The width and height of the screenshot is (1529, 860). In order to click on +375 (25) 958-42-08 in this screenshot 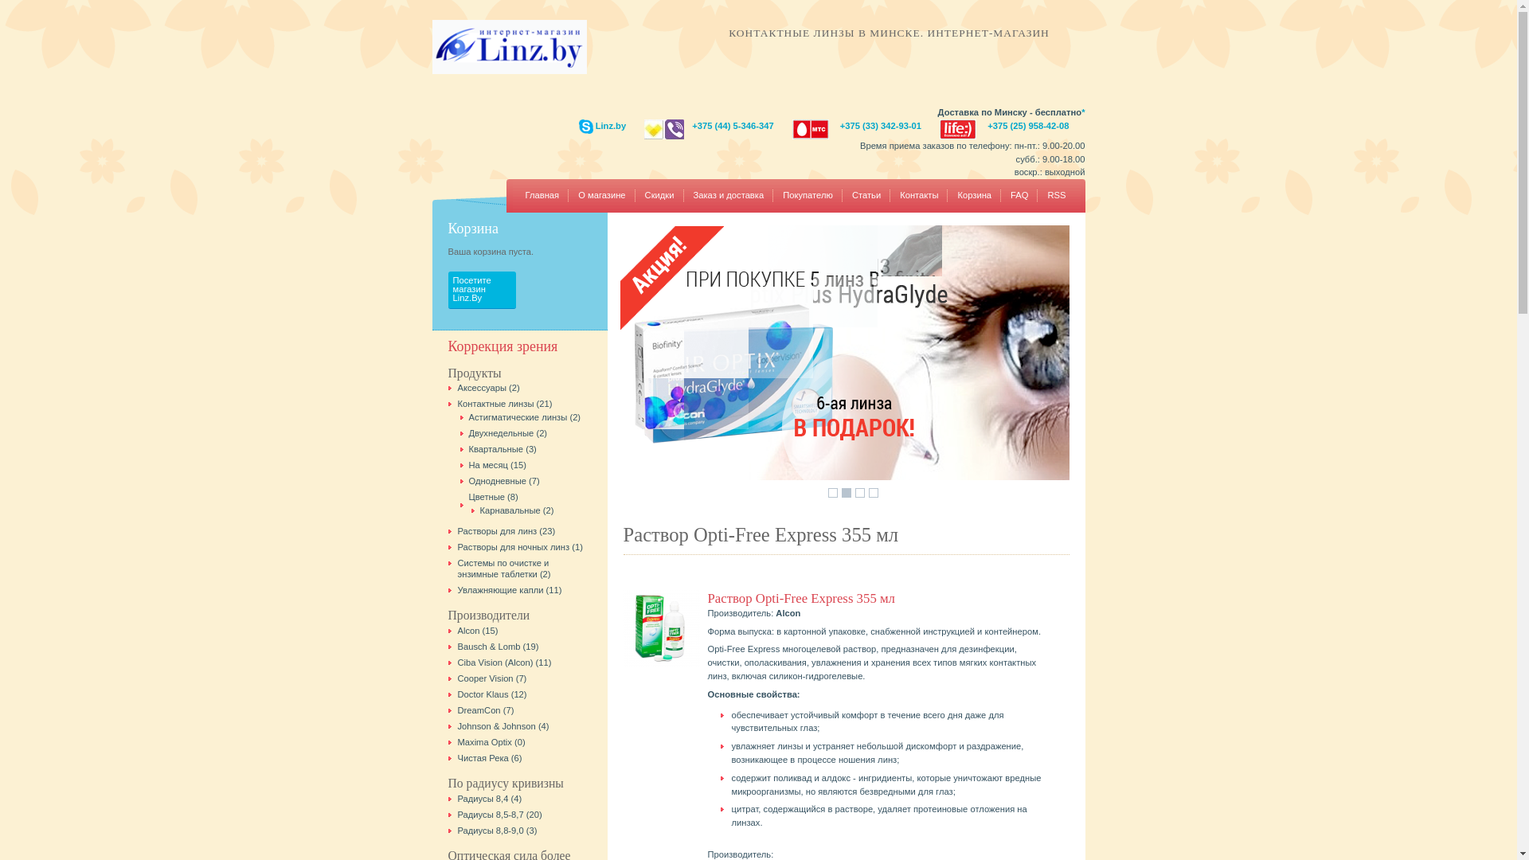, I will do `click(1028, 126)`.